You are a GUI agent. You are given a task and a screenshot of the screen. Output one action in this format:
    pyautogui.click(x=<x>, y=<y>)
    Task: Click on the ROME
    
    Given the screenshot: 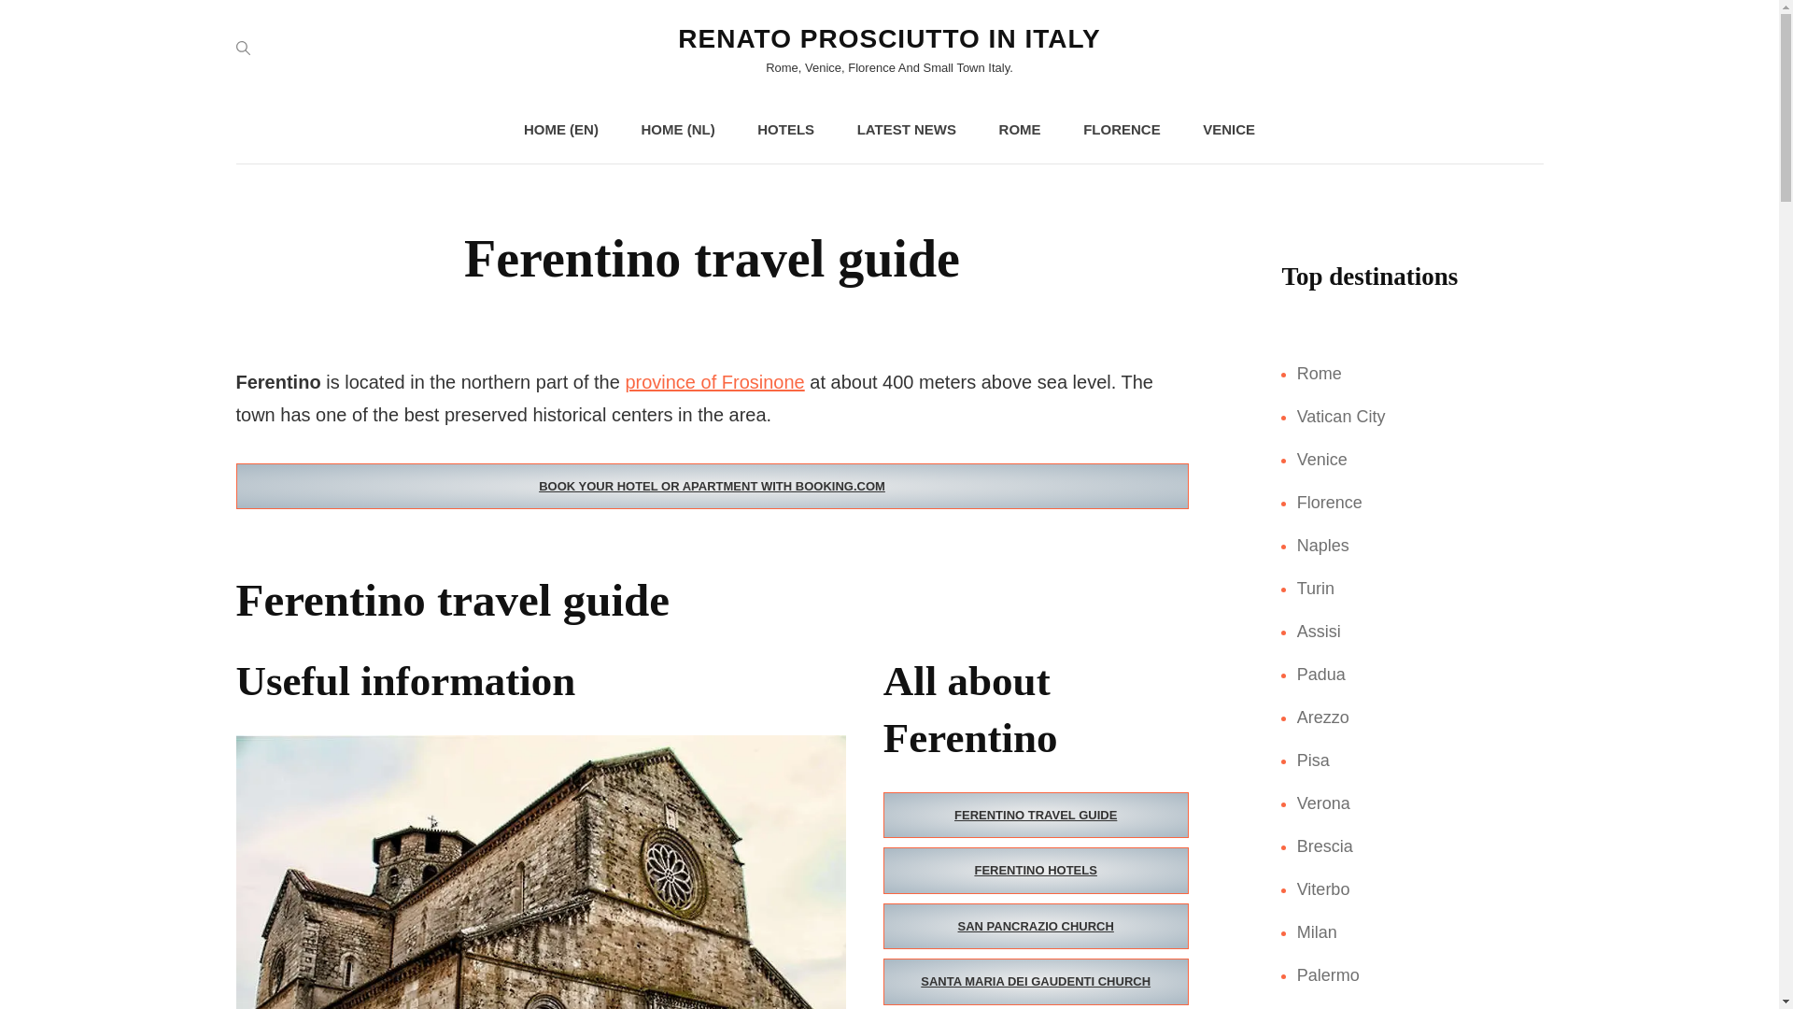 What is the action you would take?
    pyautogui.click(x=1020, y=129)
    